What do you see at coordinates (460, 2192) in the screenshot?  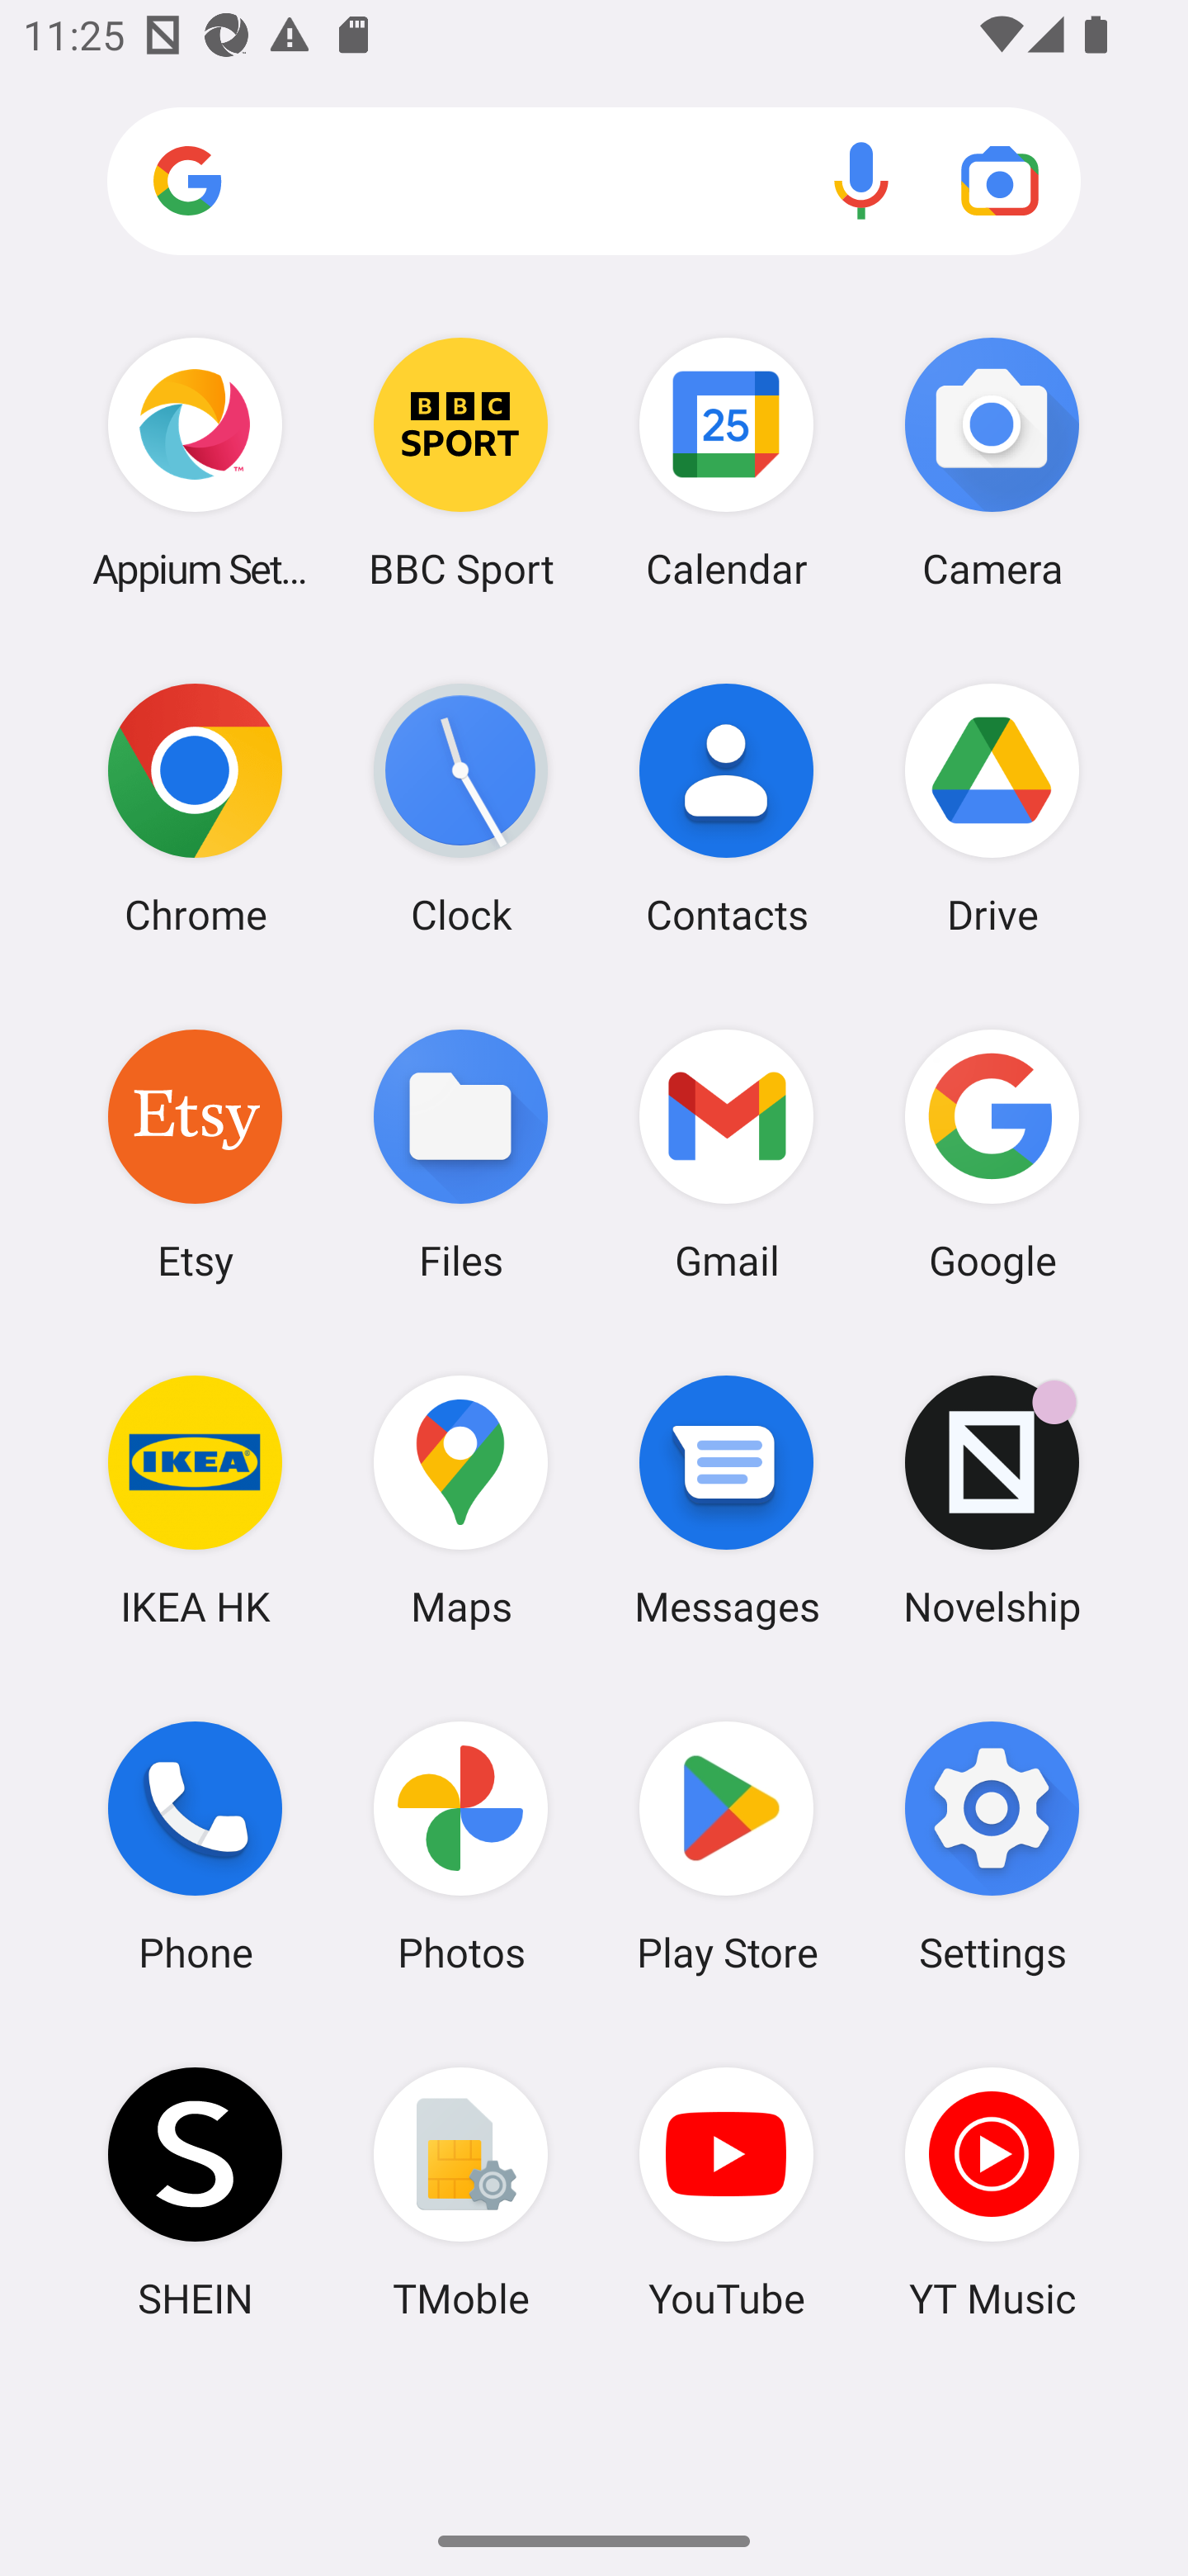 I see `TMoble` at bounding box center [460, 2192].